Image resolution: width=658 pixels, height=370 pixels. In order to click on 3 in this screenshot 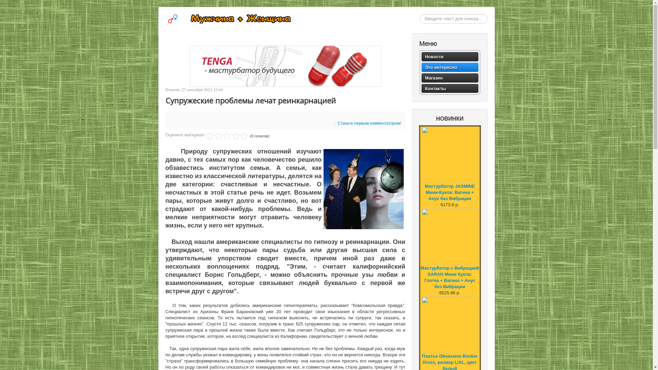, I will do `click(219, 136)`.